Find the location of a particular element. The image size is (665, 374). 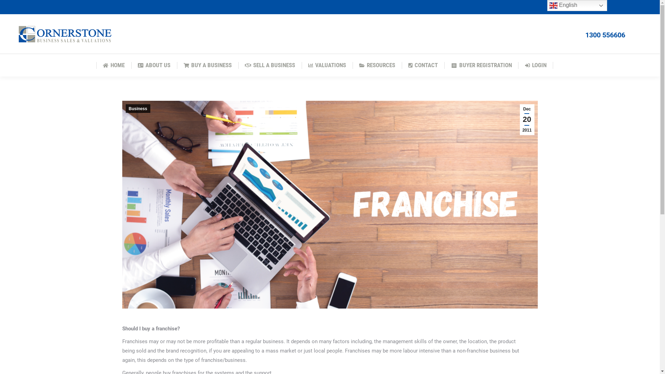

English is located at coordinates (577, 6).